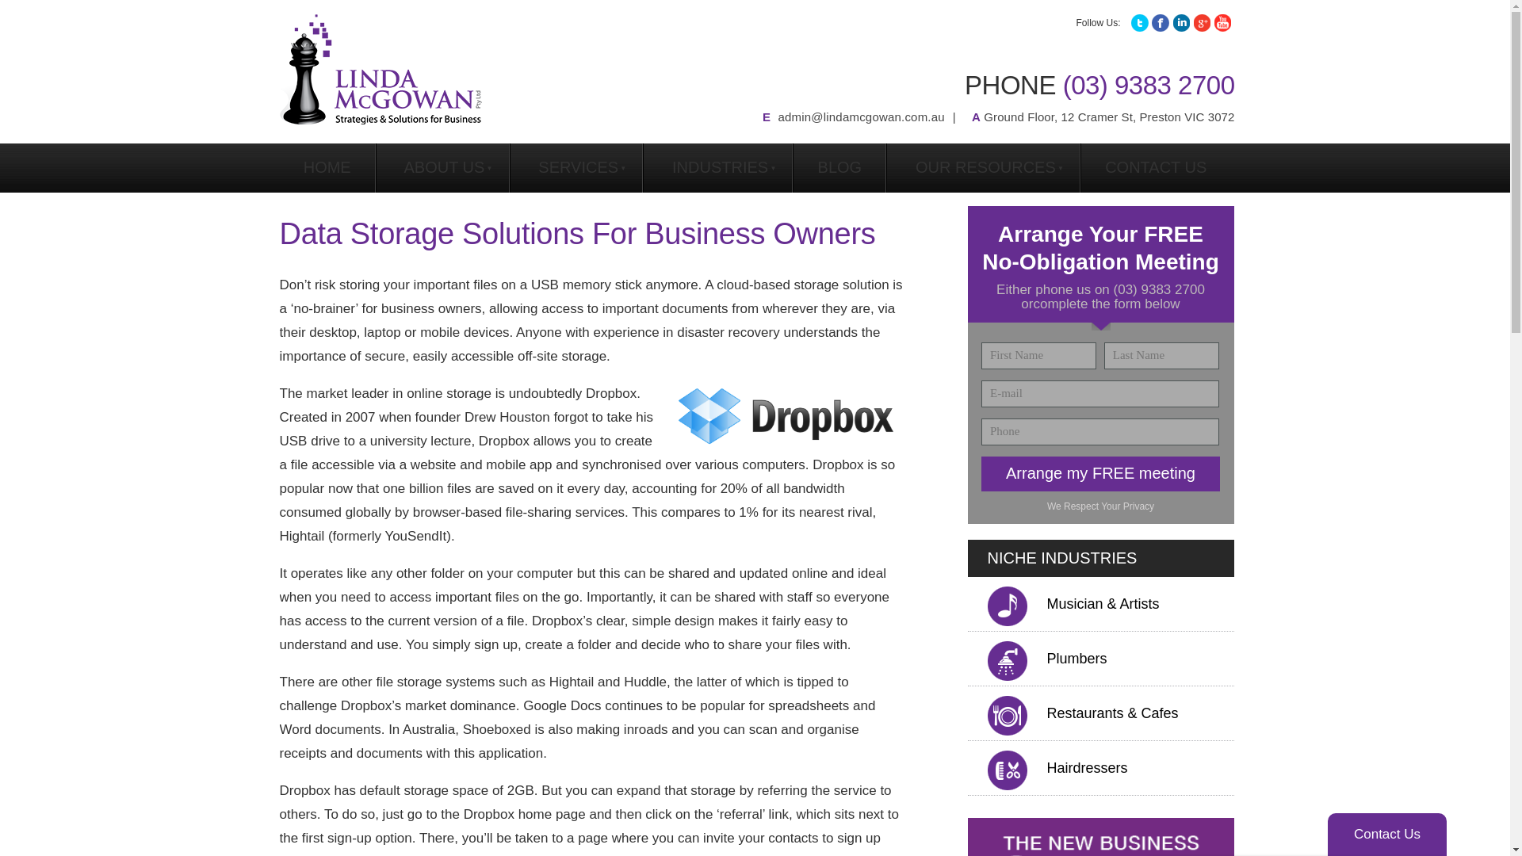 This screenshot has width=1522, height=856. Describe the element at coordinates (442, 168) in the screenshot. I see `ABOUT US` at that location.